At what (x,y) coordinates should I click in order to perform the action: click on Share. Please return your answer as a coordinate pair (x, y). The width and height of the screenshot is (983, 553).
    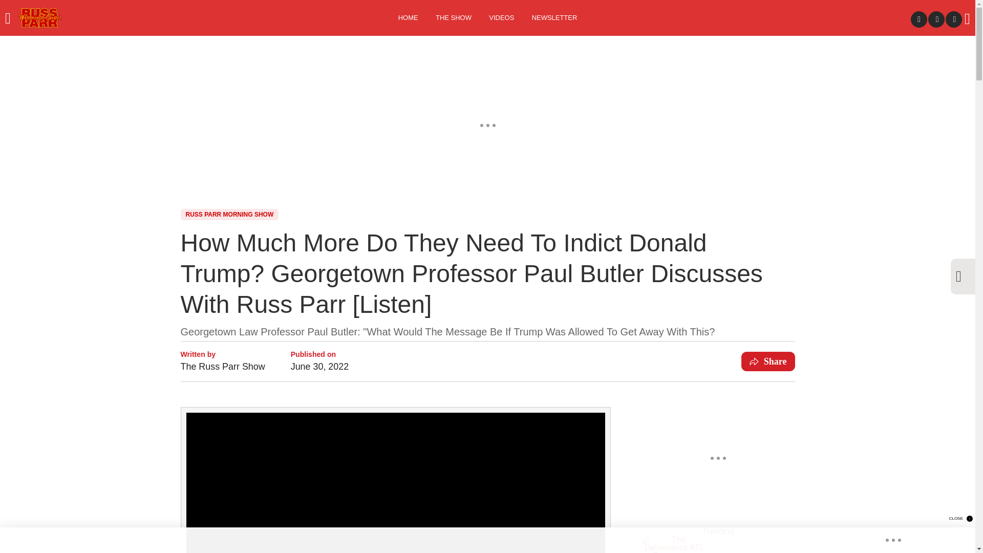
    Looking at the image, I should click on (768, 361).